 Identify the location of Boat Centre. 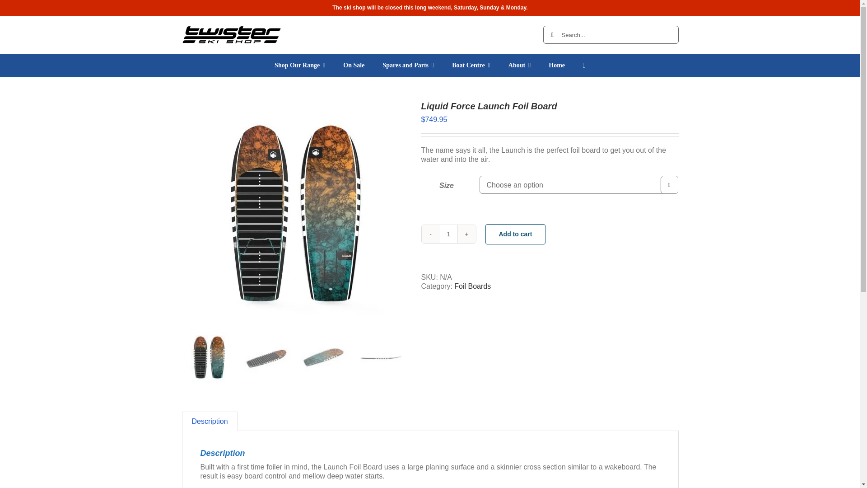
(471, 65).